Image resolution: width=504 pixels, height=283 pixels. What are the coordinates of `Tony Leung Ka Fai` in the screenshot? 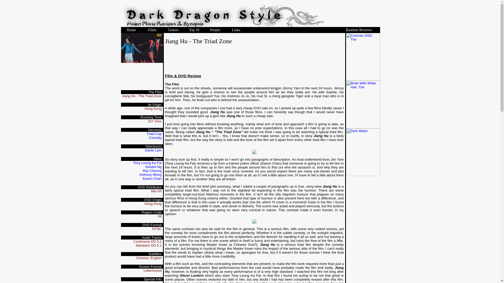 It's located at (147, 163).